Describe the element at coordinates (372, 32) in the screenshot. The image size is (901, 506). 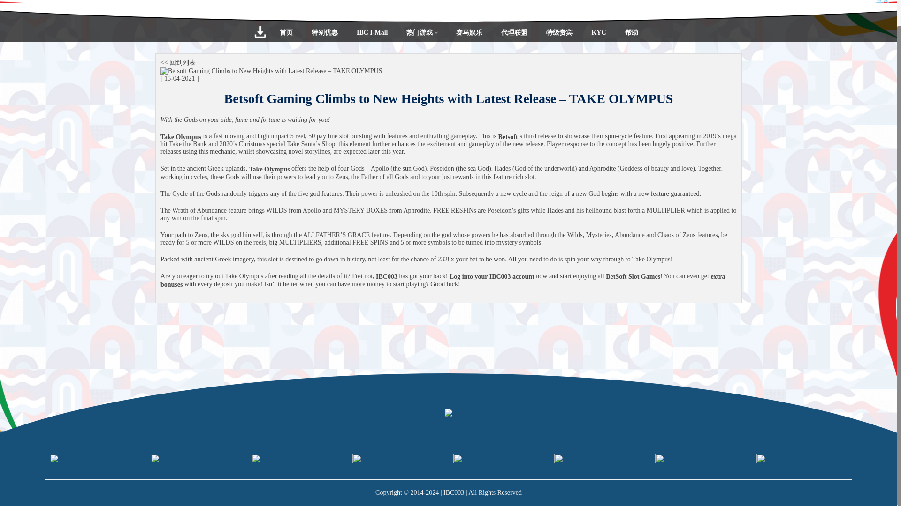
I see `IBC I-Mall` at that location.